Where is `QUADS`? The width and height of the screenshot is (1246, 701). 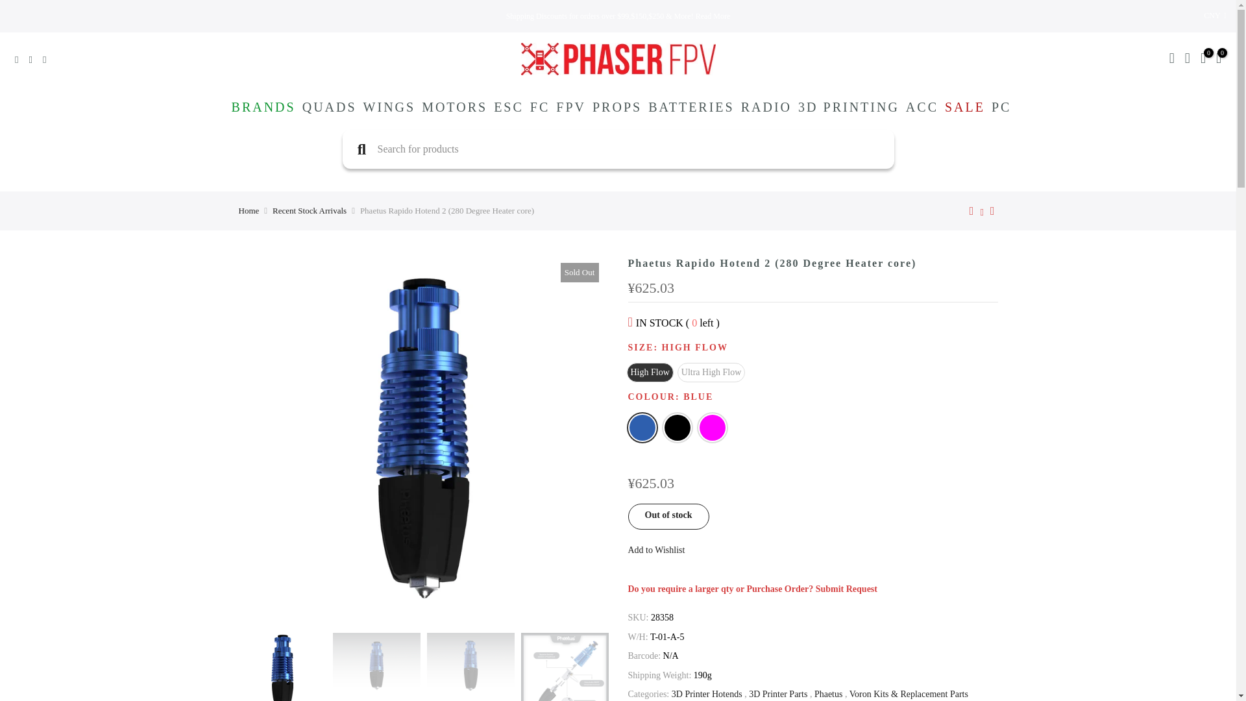
QUADS is located at coordinates (330, 107).